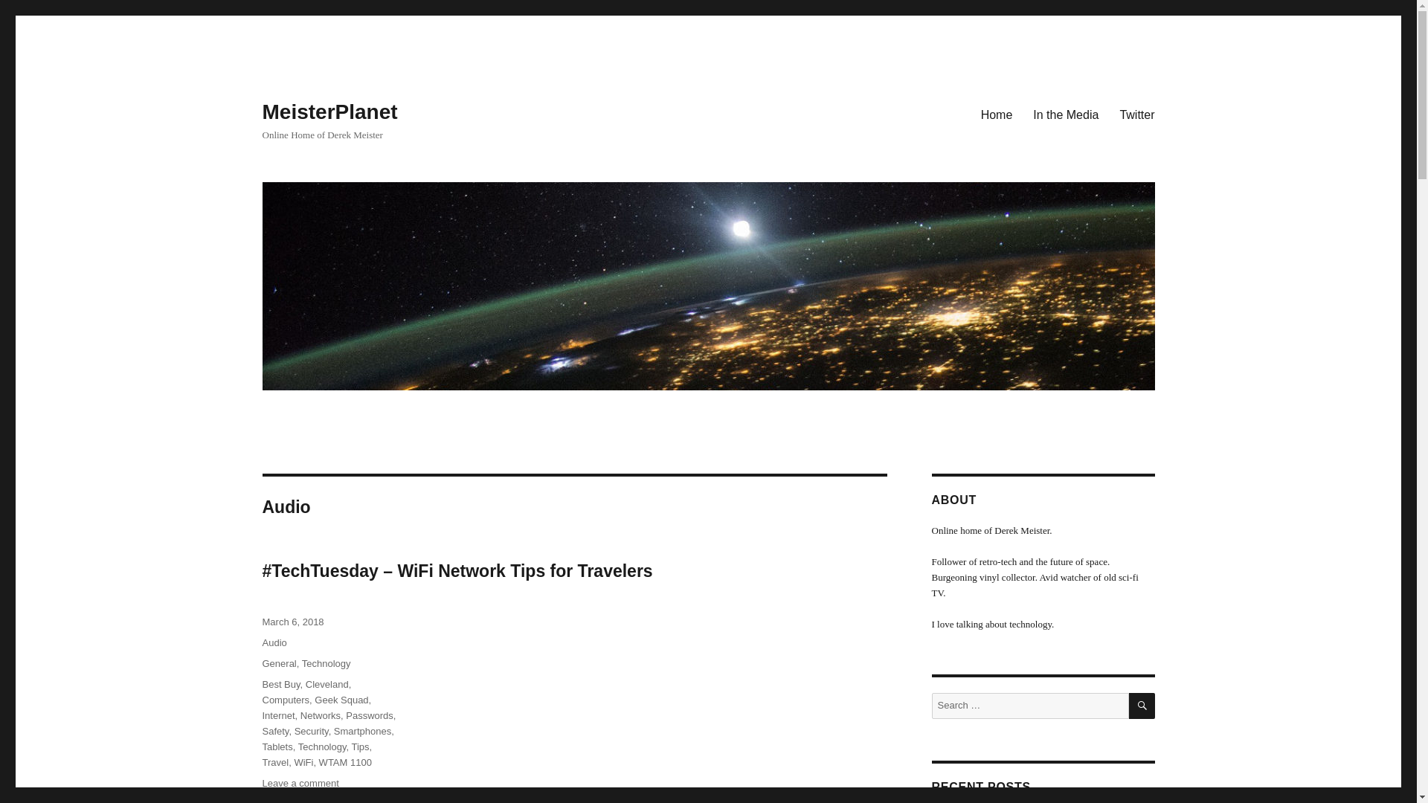 Image resolution: width=1428 pixels, height=803 pixels. I want to click on Smartphones, so click(363, 732).